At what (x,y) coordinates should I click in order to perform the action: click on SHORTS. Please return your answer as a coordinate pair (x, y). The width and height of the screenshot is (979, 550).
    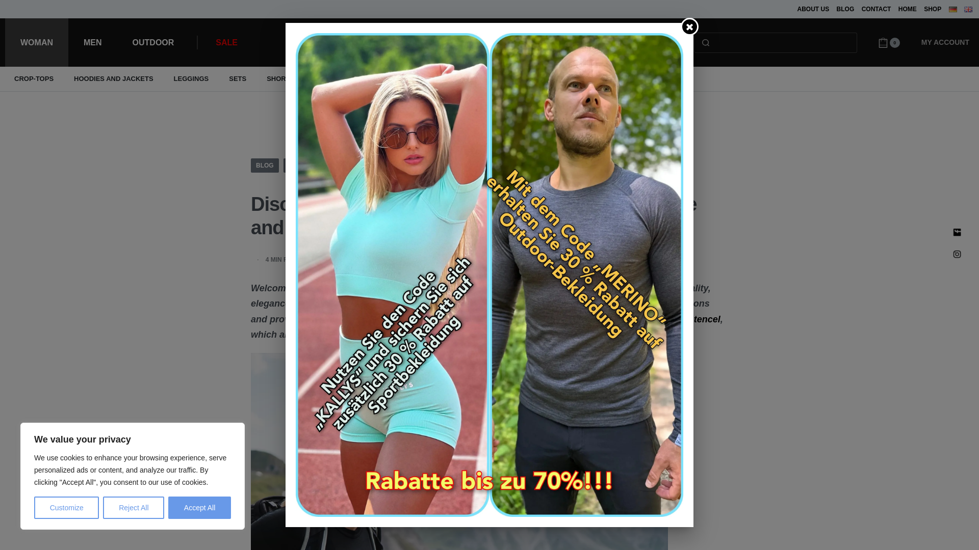
    Looking at the image, I should click on (280, 78).